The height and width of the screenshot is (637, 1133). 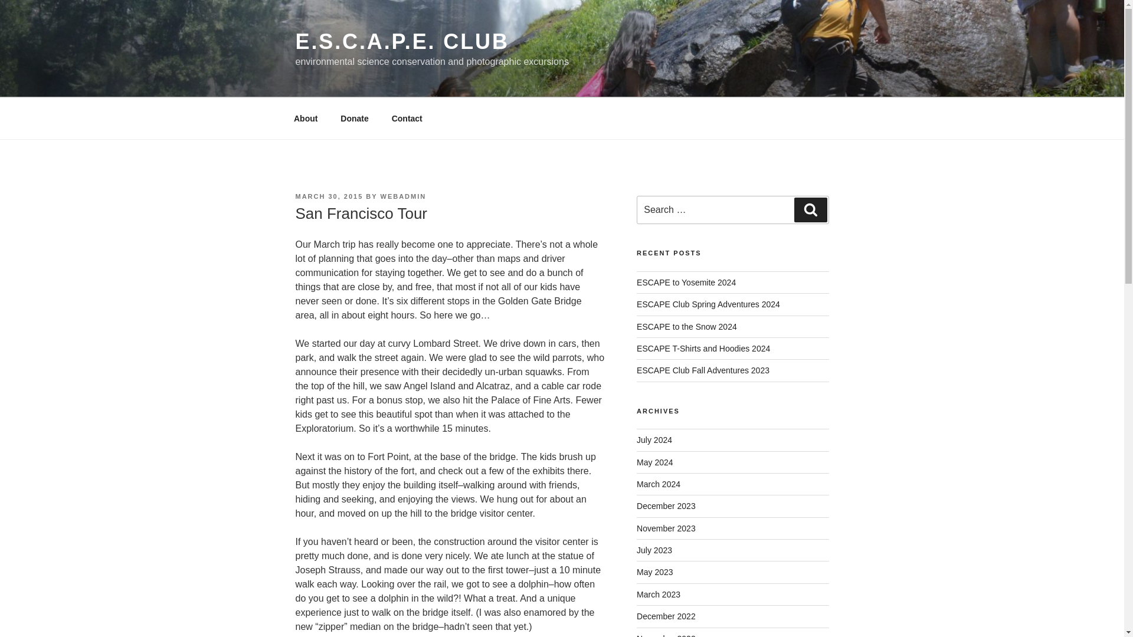 What do you see at coordinates (328, 196) in the screenshot?
I see `MARCH 30, 2015` at bounding box center [328, 196].